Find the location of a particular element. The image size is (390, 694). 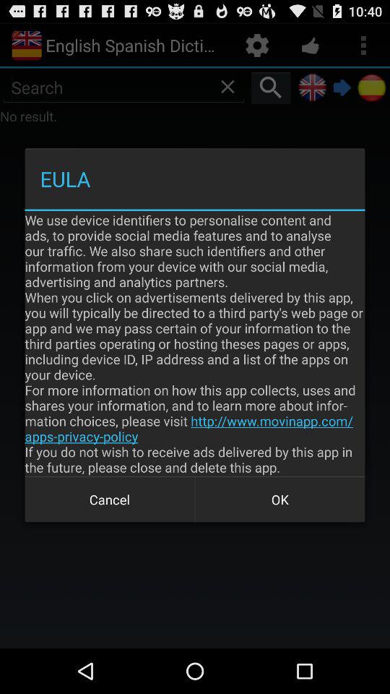

select cancel item is located at coordinates (110, 499).